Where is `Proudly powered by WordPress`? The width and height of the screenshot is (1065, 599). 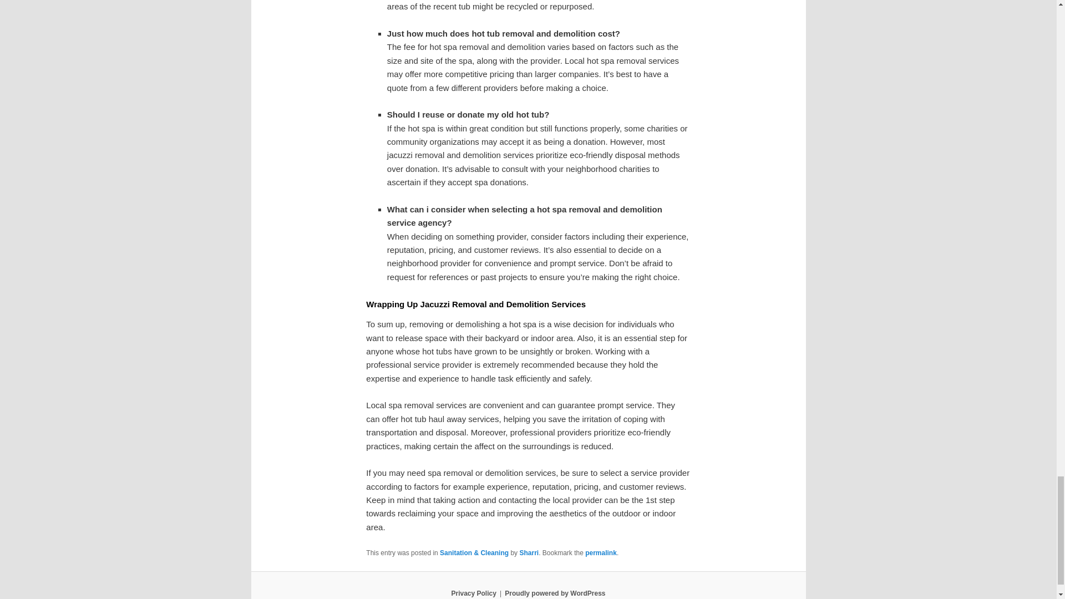 Proudly powered by WordPress is located at coordinates (555, 593).